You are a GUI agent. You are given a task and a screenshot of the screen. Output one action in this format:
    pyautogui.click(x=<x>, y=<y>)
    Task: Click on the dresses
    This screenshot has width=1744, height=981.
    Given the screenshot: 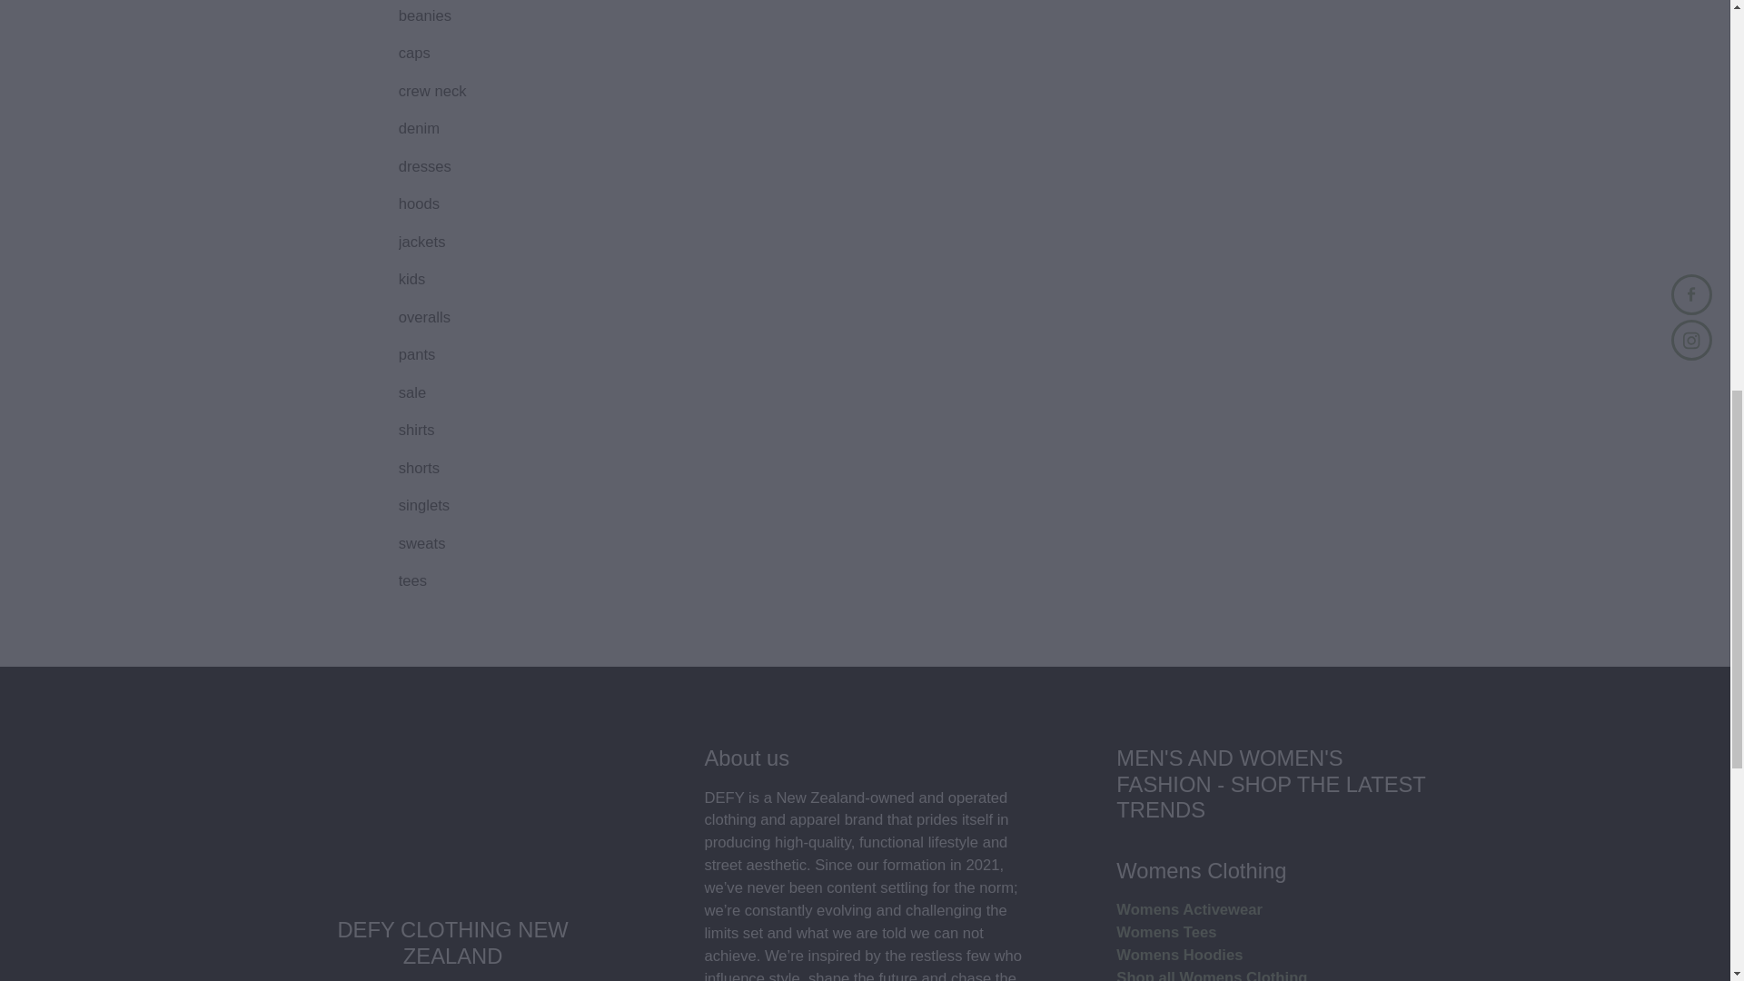 What is the action you would take?
    pyautogui.click(x=493, y=165)
    